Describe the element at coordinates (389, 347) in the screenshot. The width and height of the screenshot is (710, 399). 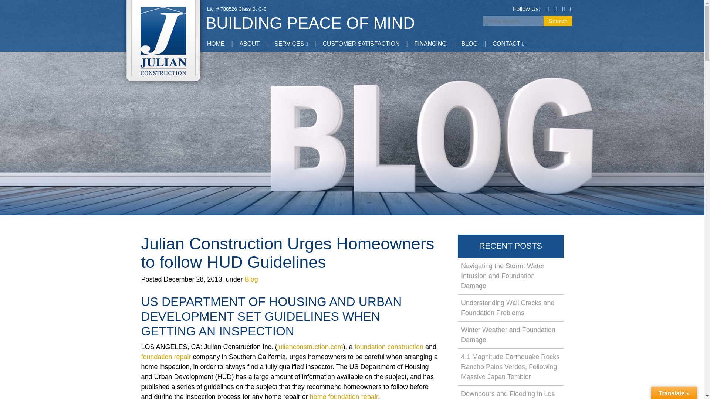
I see `foundation construction` at that location.